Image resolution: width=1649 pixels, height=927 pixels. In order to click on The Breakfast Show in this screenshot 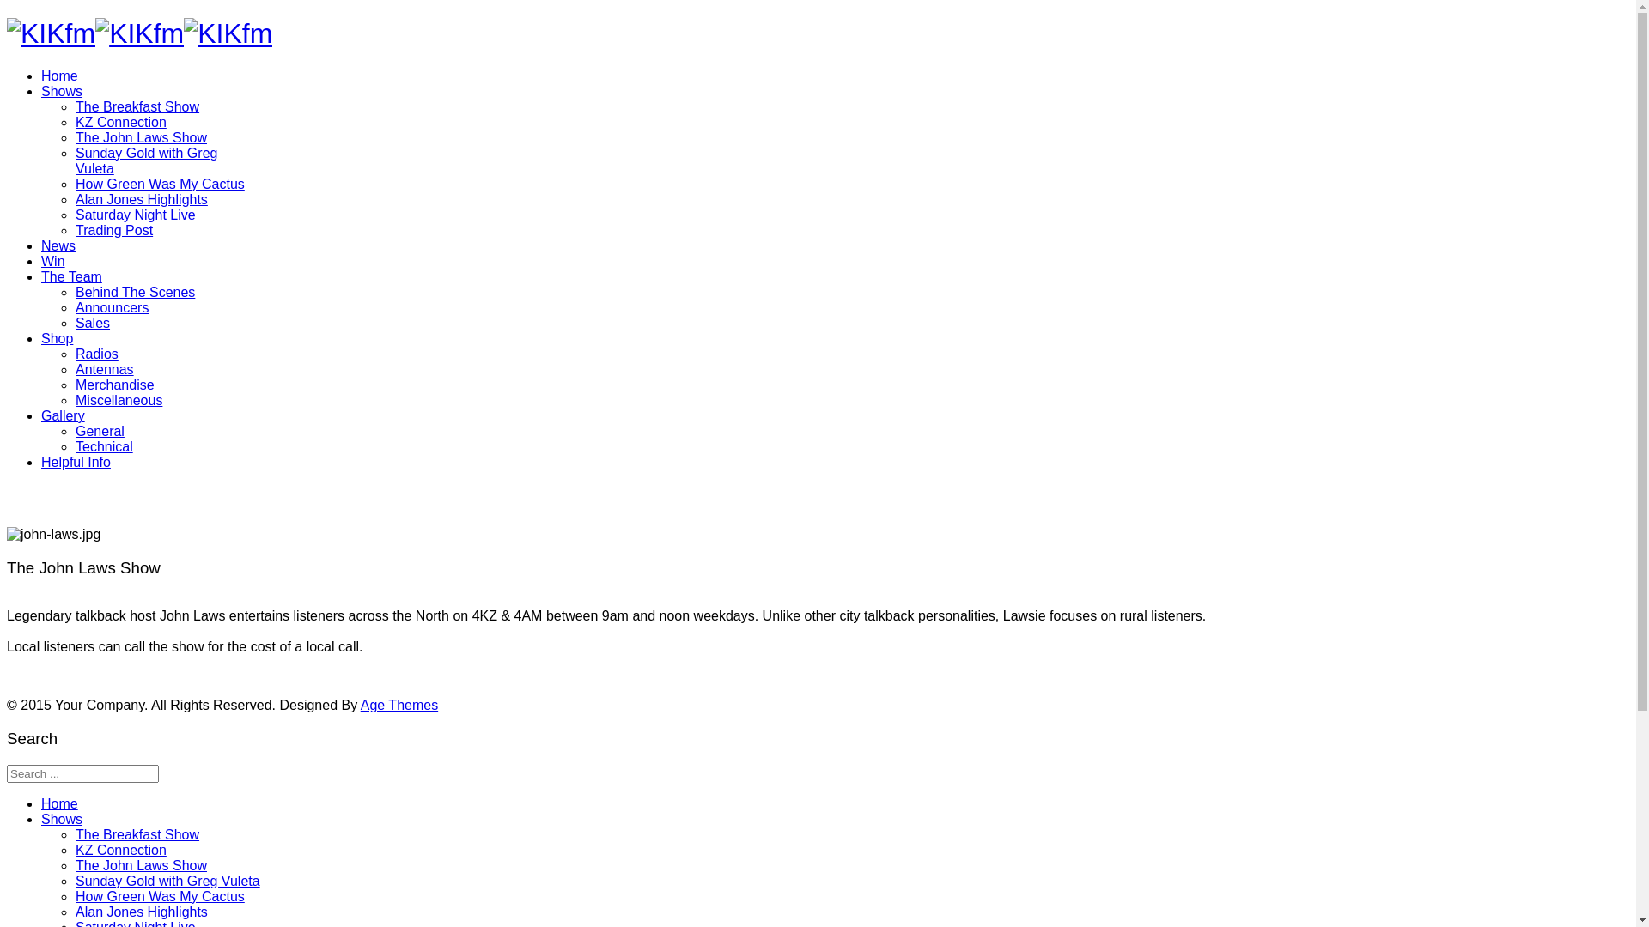, I will do `click(137, 106)`.